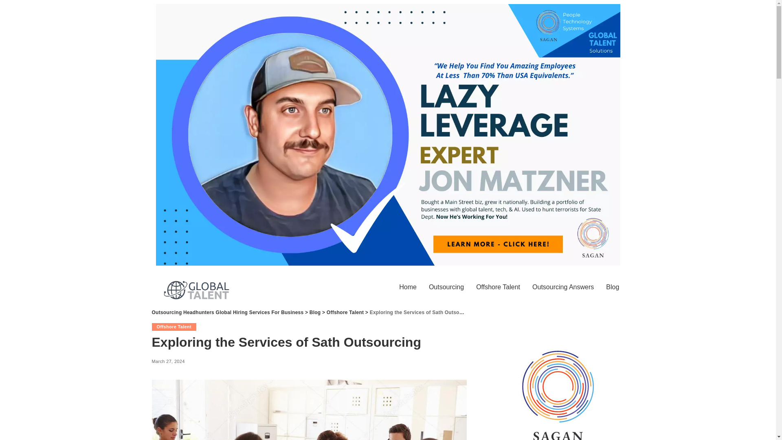 This screenshot has width=782, height=440. Describe the element at coordinates (315, 312) in the screenshot. I see `Go to Blog.` at that location.